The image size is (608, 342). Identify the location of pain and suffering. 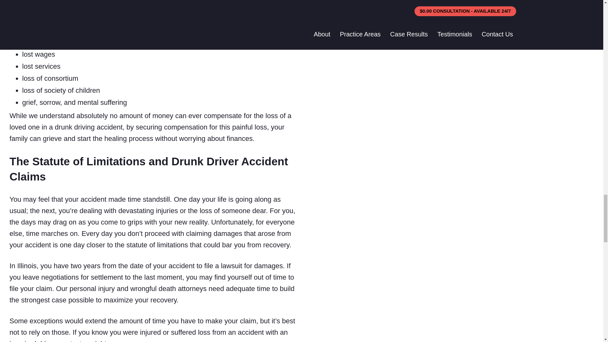
(50, 10).